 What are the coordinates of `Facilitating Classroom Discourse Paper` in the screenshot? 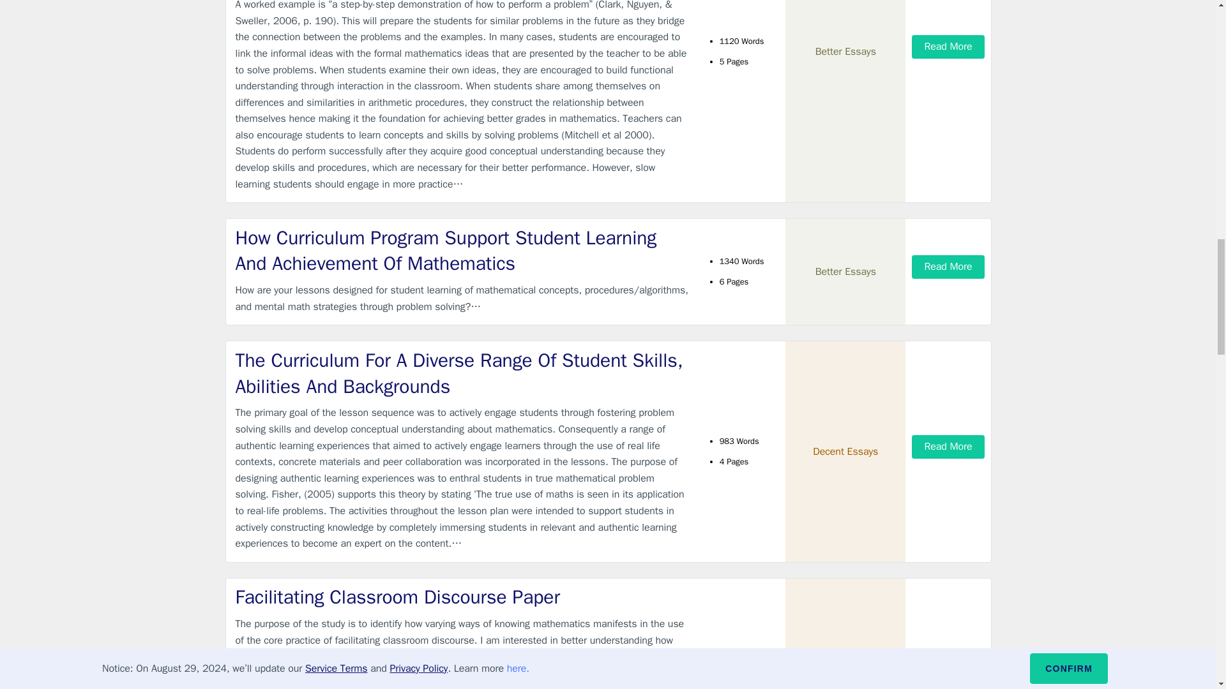 It's located at (462, 597).